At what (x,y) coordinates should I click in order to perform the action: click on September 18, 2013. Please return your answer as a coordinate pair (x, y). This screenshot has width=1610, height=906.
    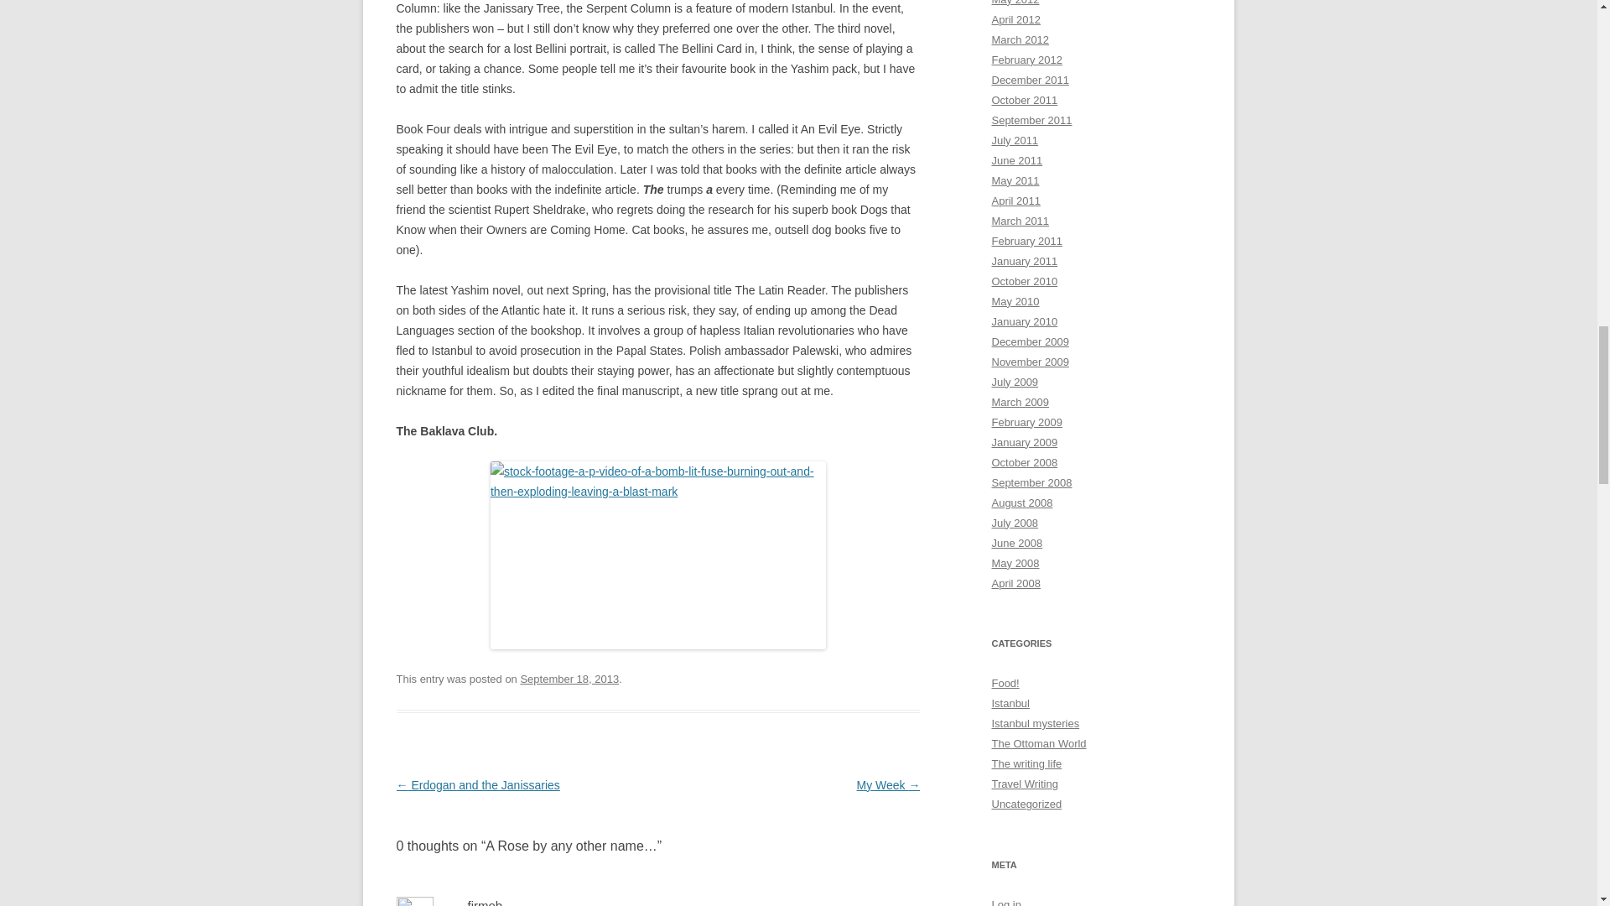
    Looking at the image, I should click on (569, 679).